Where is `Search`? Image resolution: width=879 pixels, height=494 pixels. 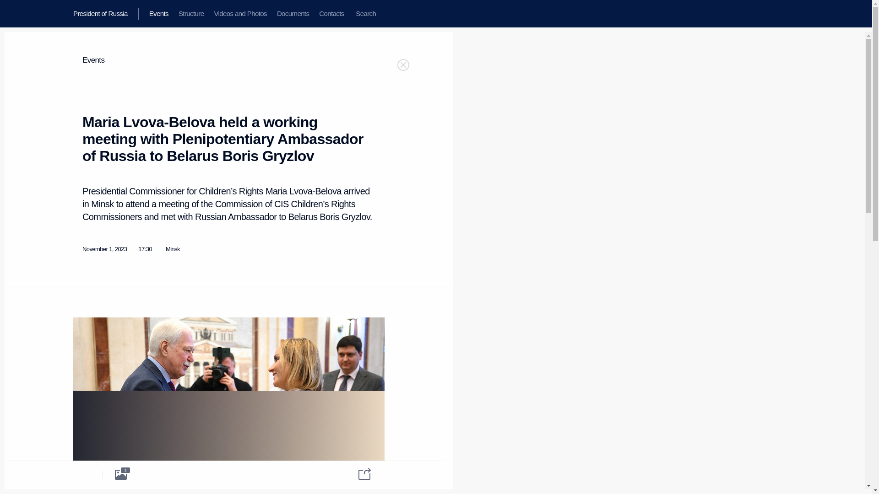 Search is located at coordinates (365, 14).